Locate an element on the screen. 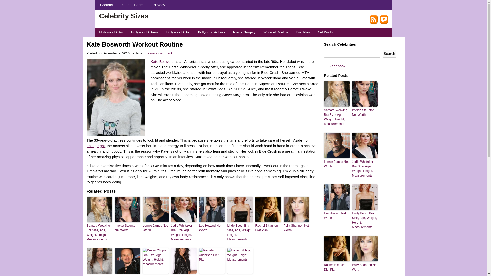 The height and width of the screenshot is (276, 491). Samara Weaving Bra Size, Age, Weight, Height, Measurements is located at coordinates (99, 233).